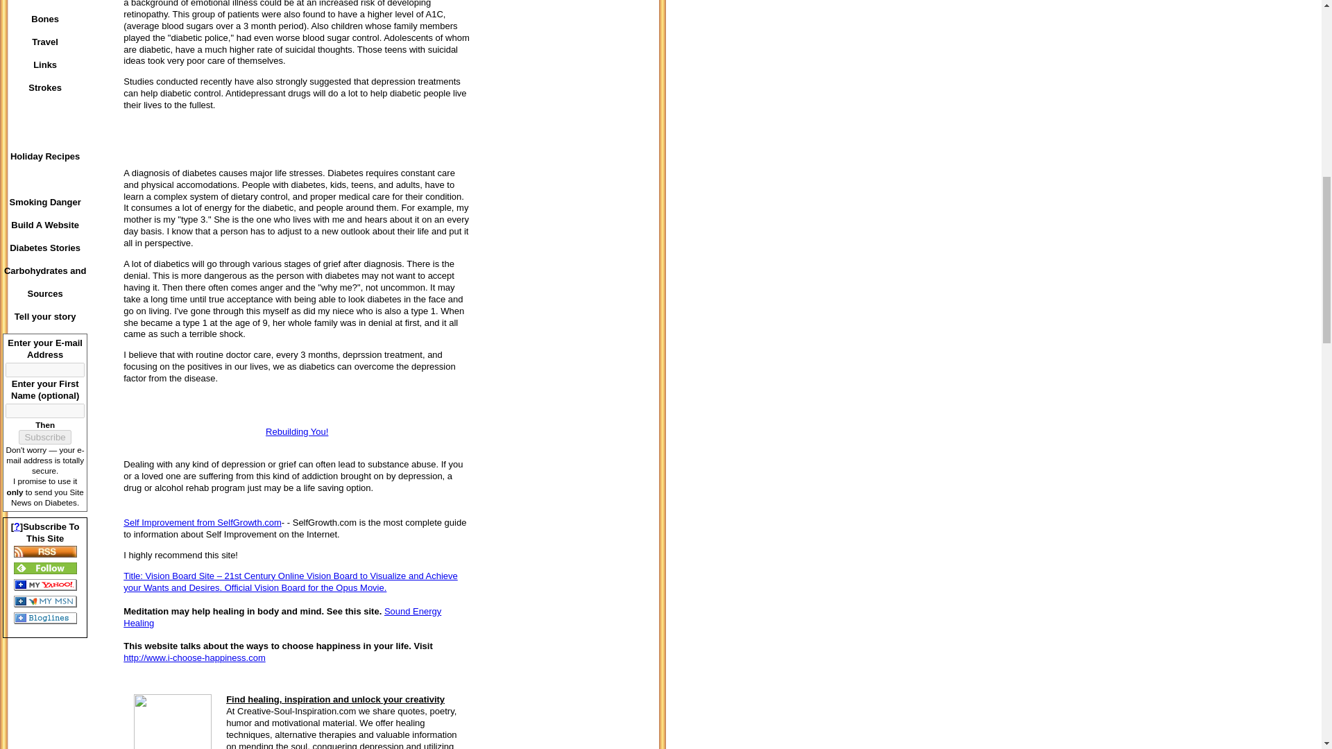 Image resolution: width=1332 pixels, height=749 pixels. Describe the element at coordinates (45, 64) in the screenshot. I see `Links` at that location.